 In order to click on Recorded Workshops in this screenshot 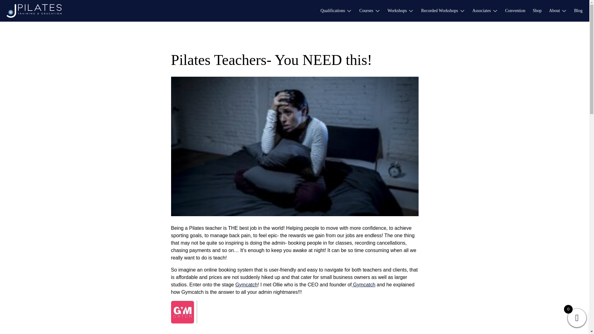, I will do `click(439, 11)`.